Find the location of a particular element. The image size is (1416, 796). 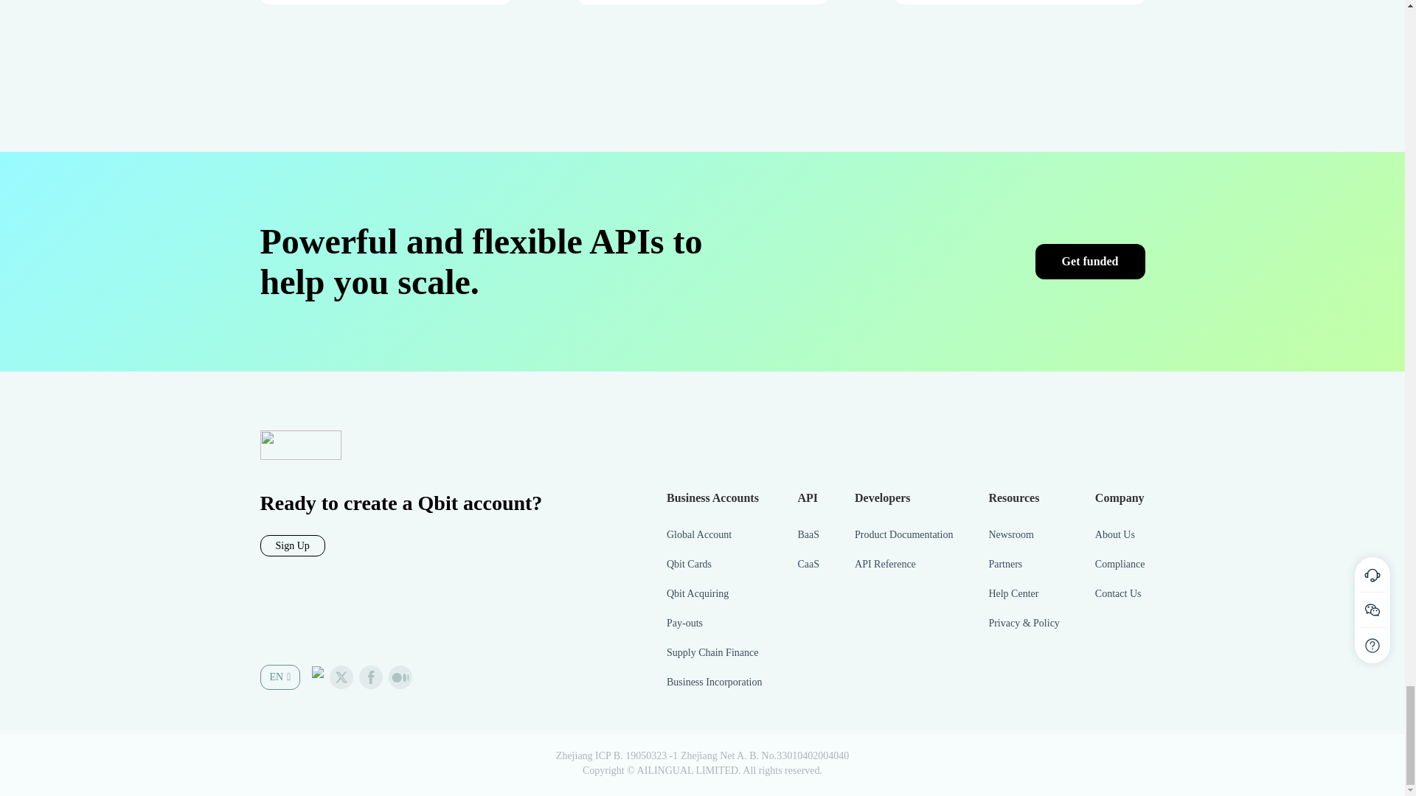

Global Account is located at coordinates (714, 535).